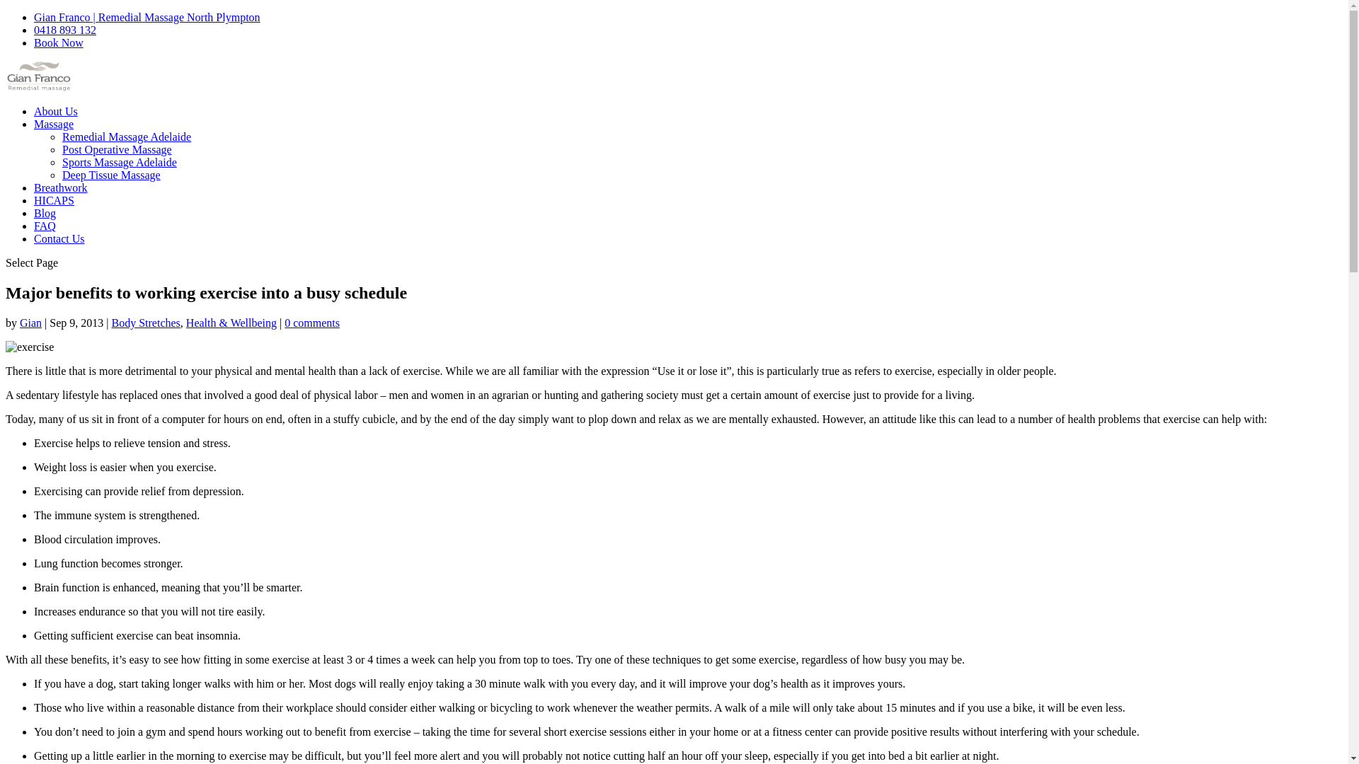  Describe the element at coordinates (112, 175) in the screenshot. I see `Deep Tissue Massage` at that location.